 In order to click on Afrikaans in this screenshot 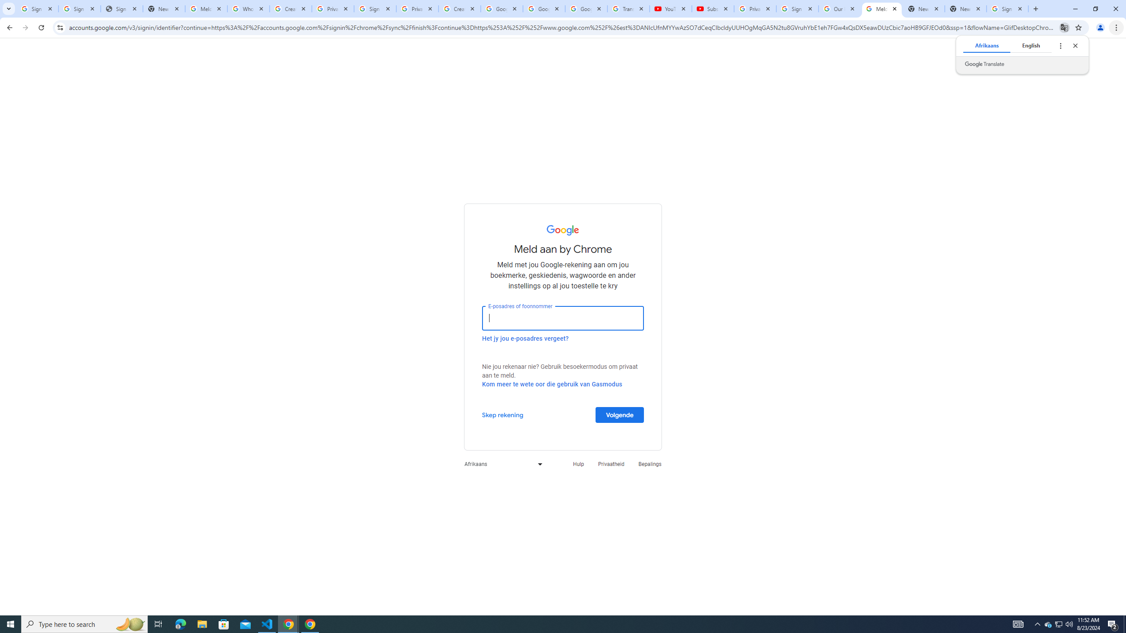, I will do `click(501, 464)`.